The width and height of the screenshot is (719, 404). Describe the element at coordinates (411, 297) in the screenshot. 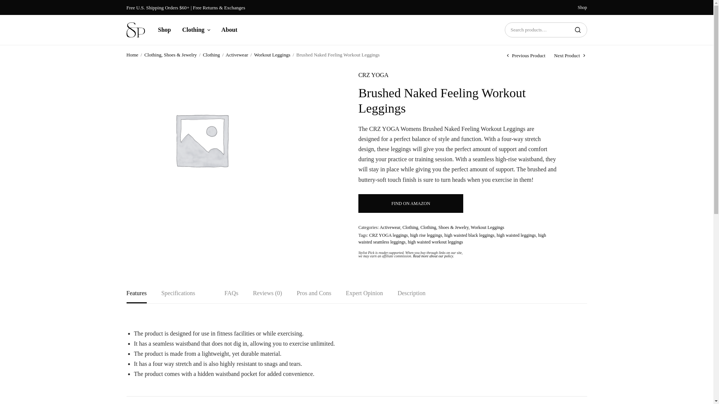

I see `Description` at that location.